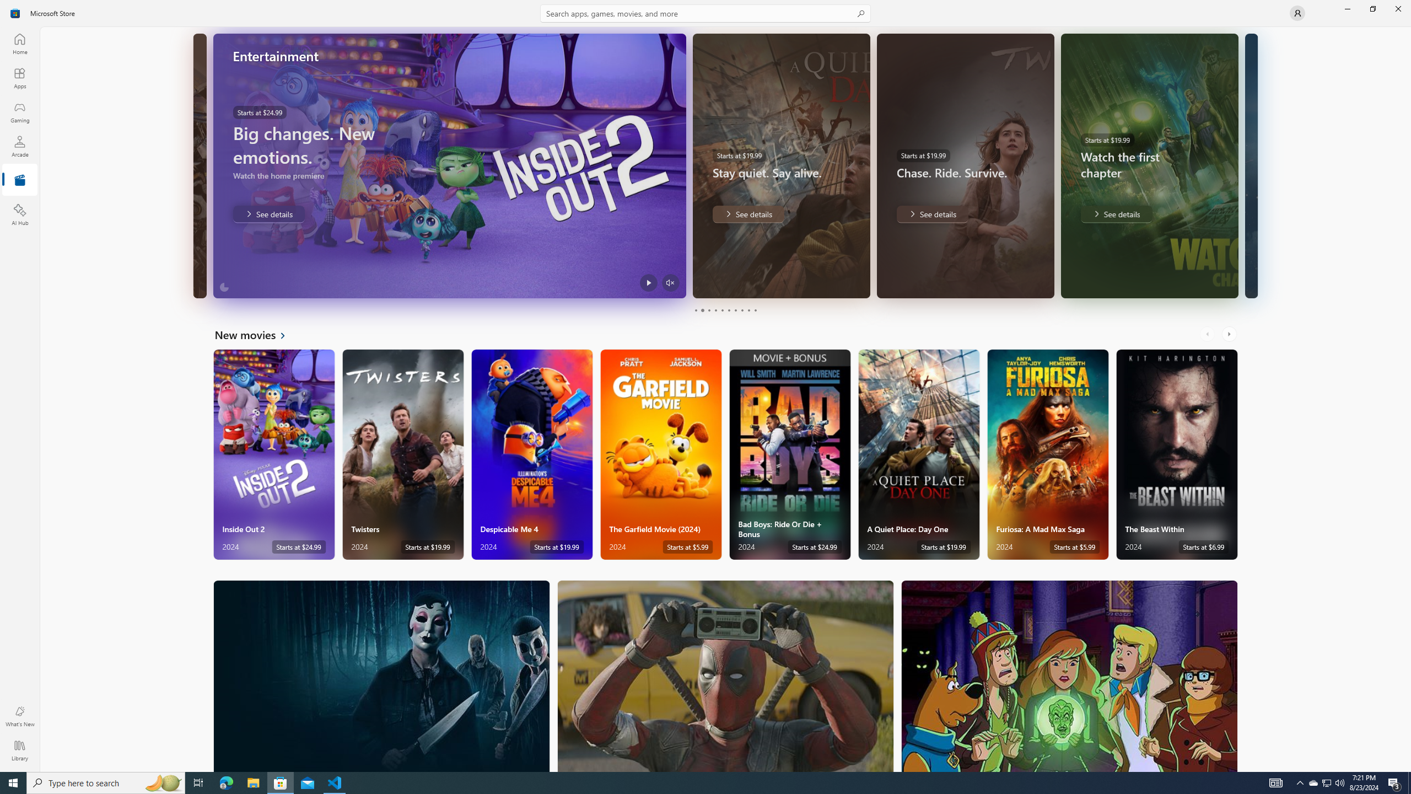  I want to click on Bad Boys: Ride Or Die + Bonus. Starts at $24.99  , so click(789, 454).